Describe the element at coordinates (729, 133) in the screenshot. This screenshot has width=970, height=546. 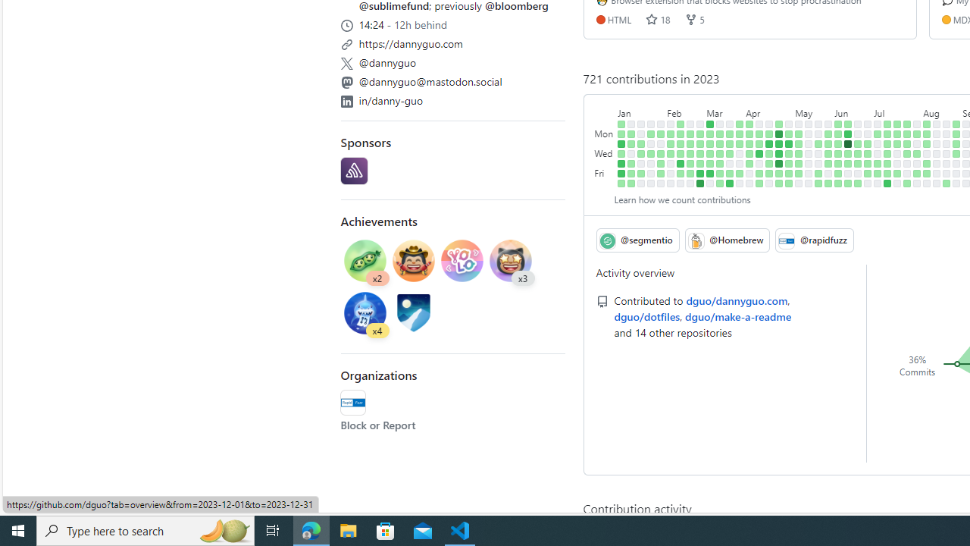
I see `1 contribution on March 20th.` at that location.